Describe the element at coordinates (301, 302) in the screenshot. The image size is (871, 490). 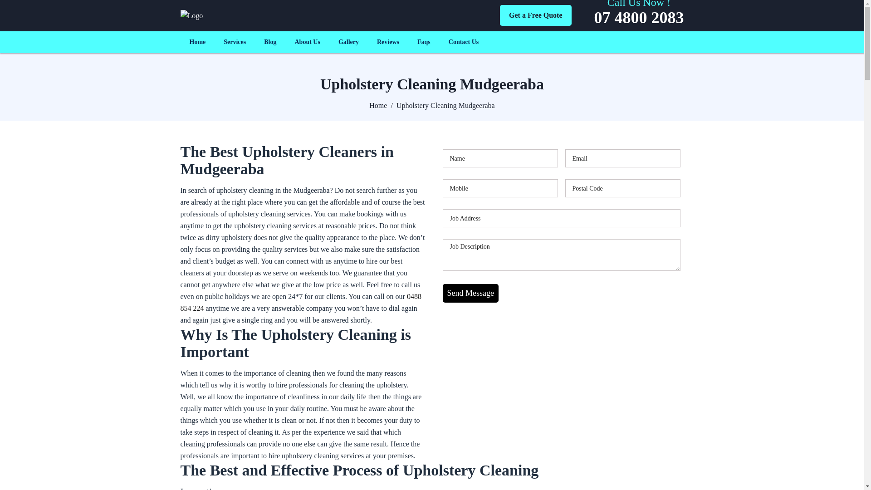
I see `0488 854 224` at that location.